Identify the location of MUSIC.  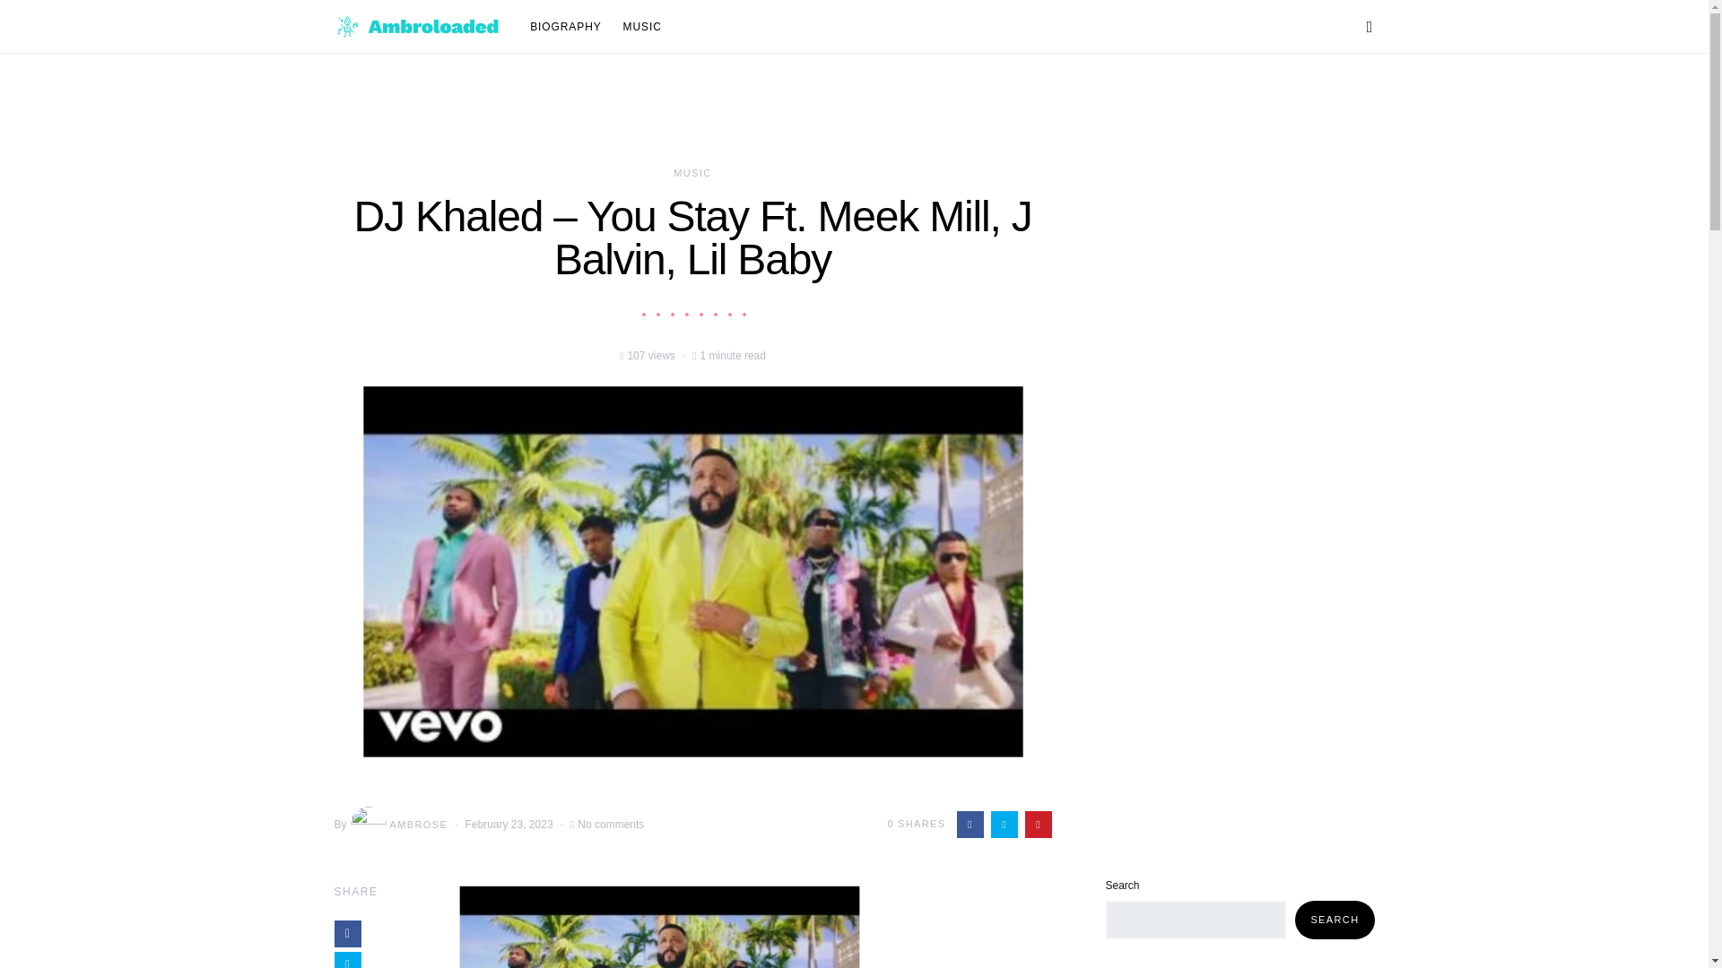
(637, 27).